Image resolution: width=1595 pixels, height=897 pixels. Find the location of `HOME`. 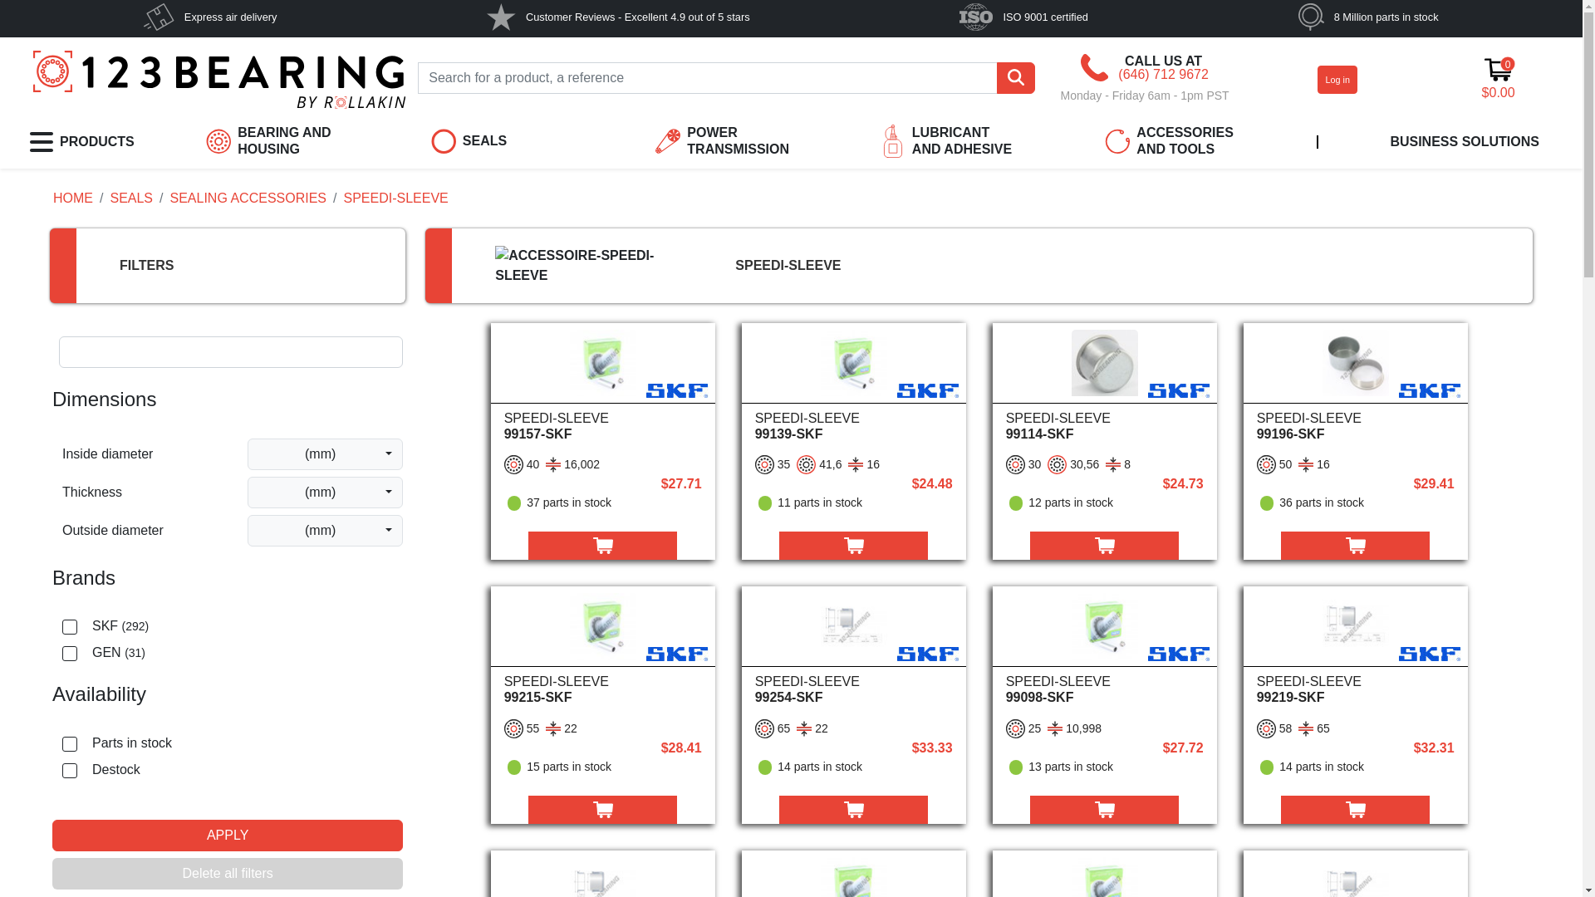

HOME is located at coordinates (73, 198).